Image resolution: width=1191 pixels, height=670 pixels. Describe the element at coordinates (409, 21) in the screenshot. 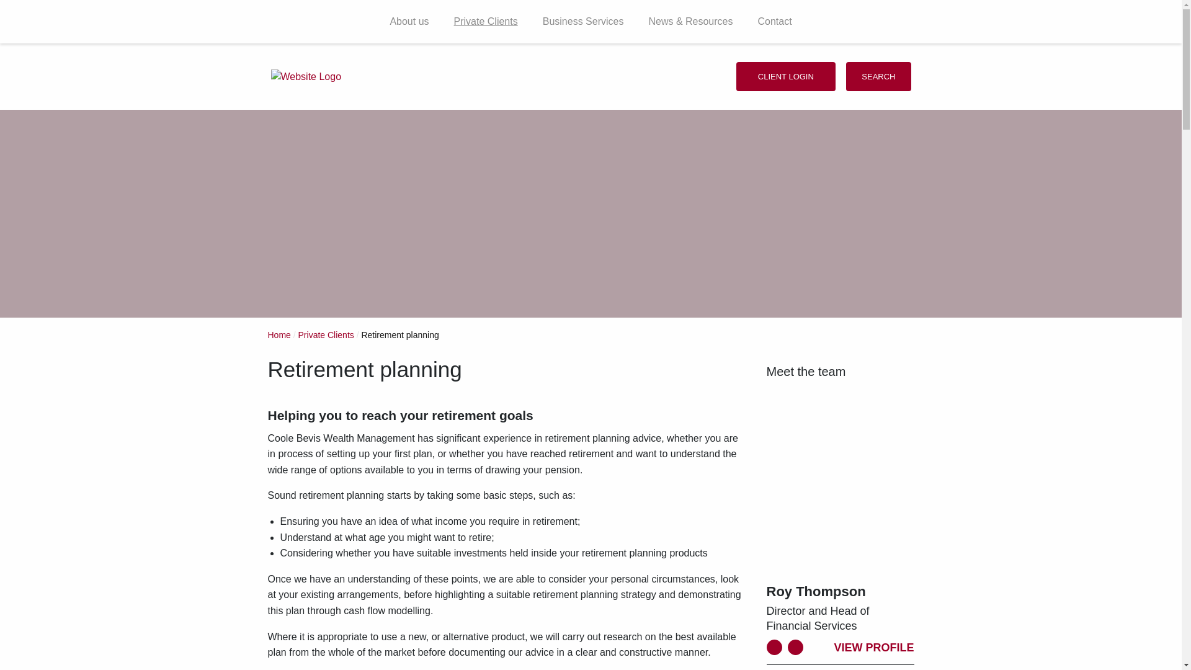

I see `About us` at that location.